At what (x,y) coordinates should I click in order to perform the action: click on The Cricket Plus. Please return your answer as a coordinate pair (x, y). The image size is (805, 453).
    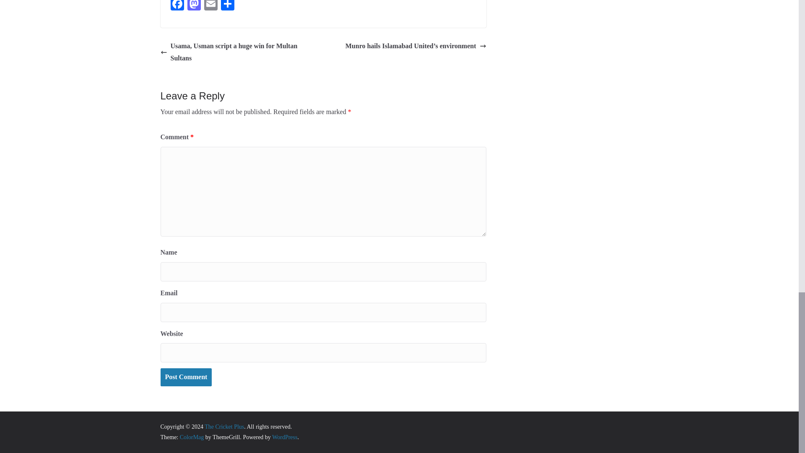
    Looking at the image, I should click on (224, 426).